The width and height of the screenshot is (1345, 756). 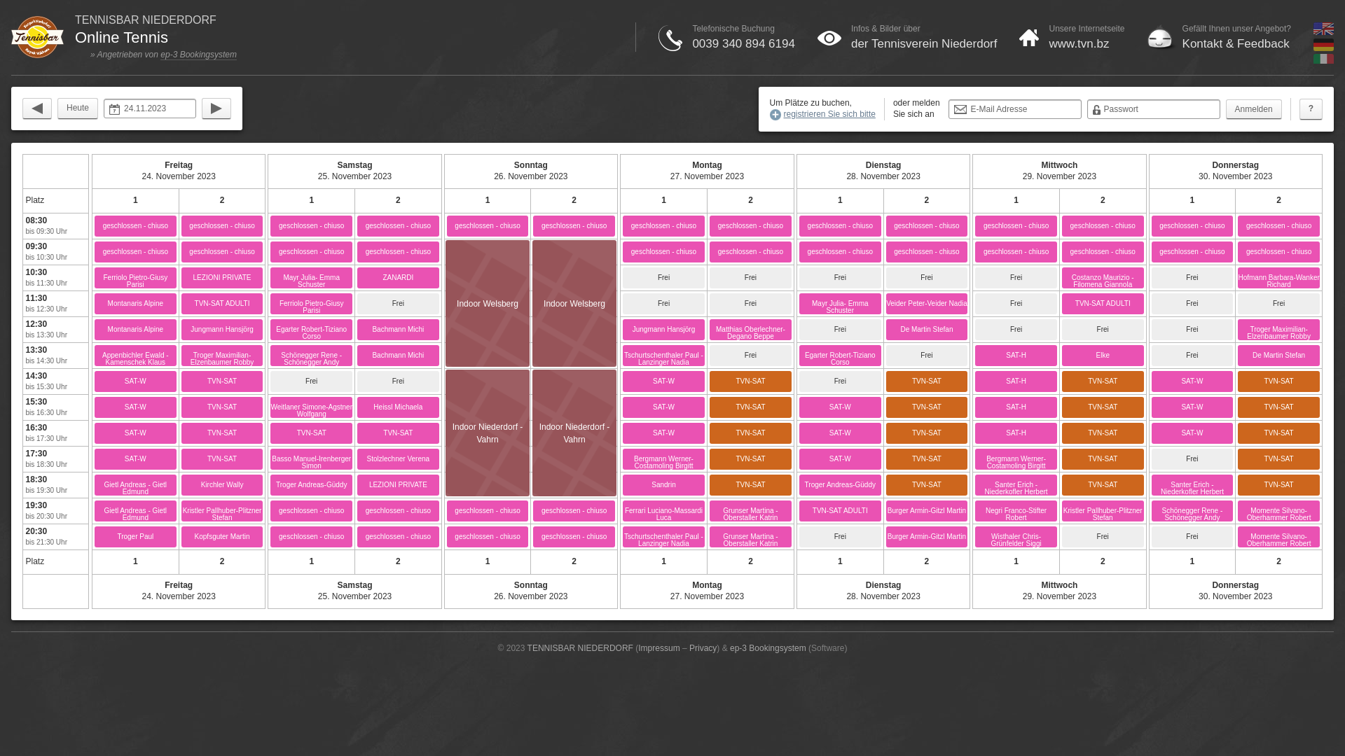 I want to click on Grunser Martina - Oberstaller Katrin, so click(x=751, y=511).